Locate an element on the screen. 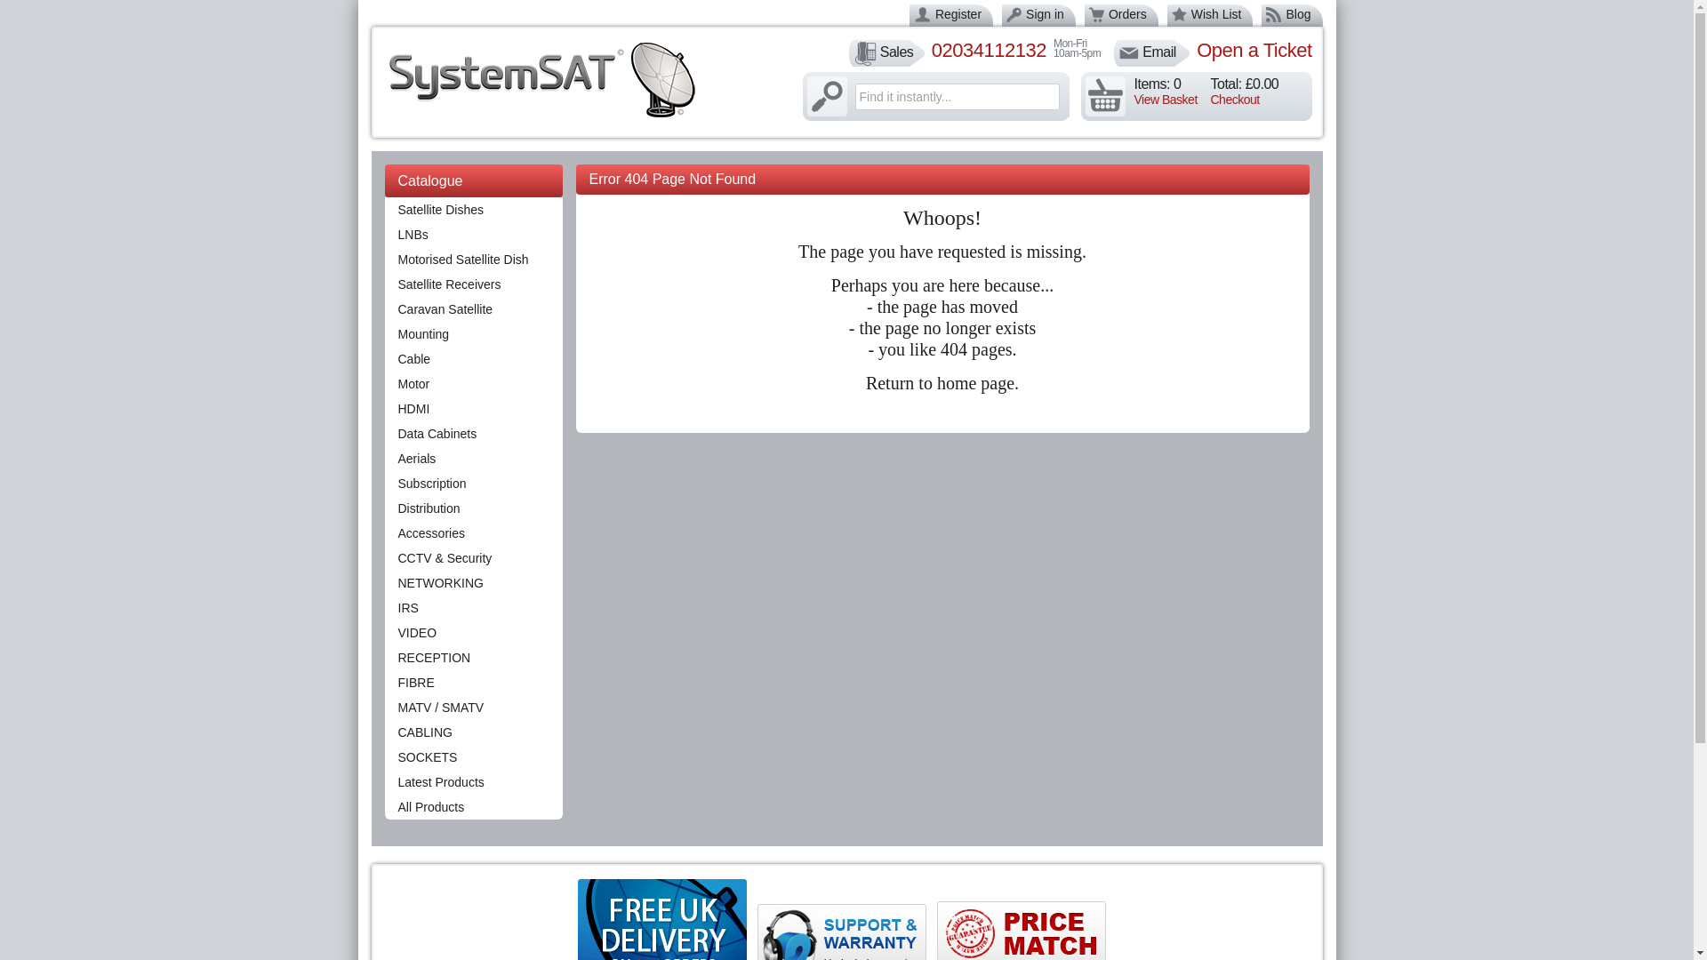 This screenshot has height=960, width=1707. NETWORKING is located at coordinates (473, 582).